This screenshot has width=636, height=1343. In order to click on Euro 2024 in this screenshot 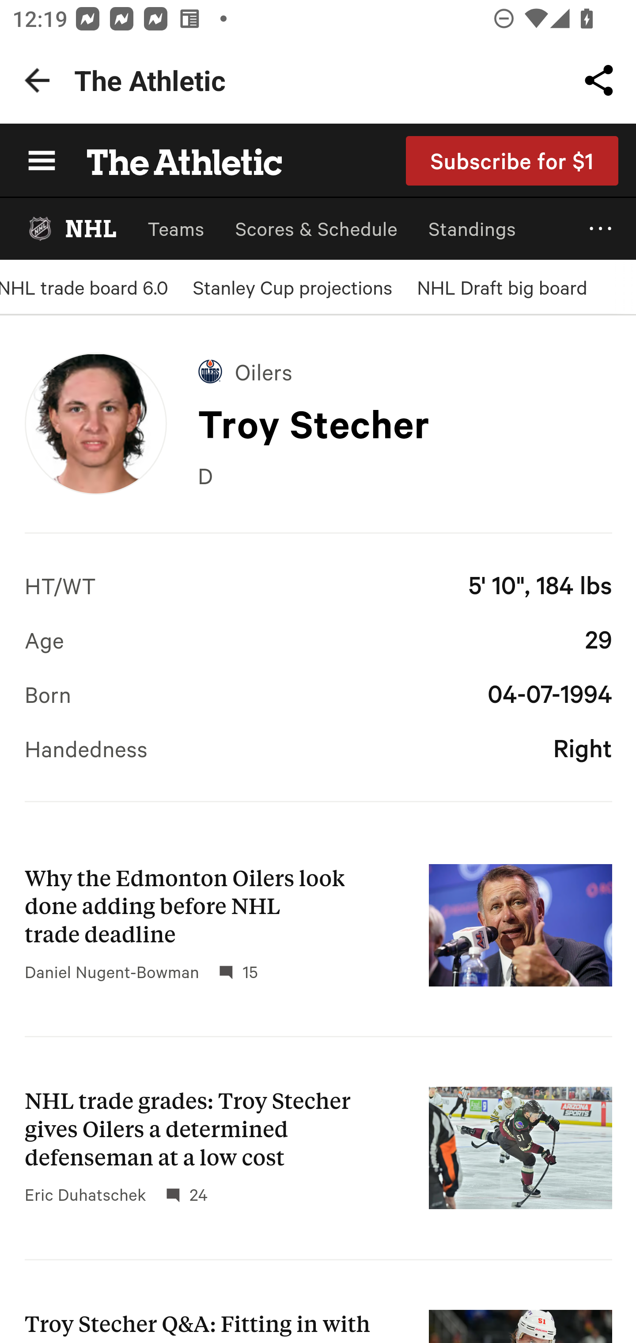, I will do `click(318, 773)`.